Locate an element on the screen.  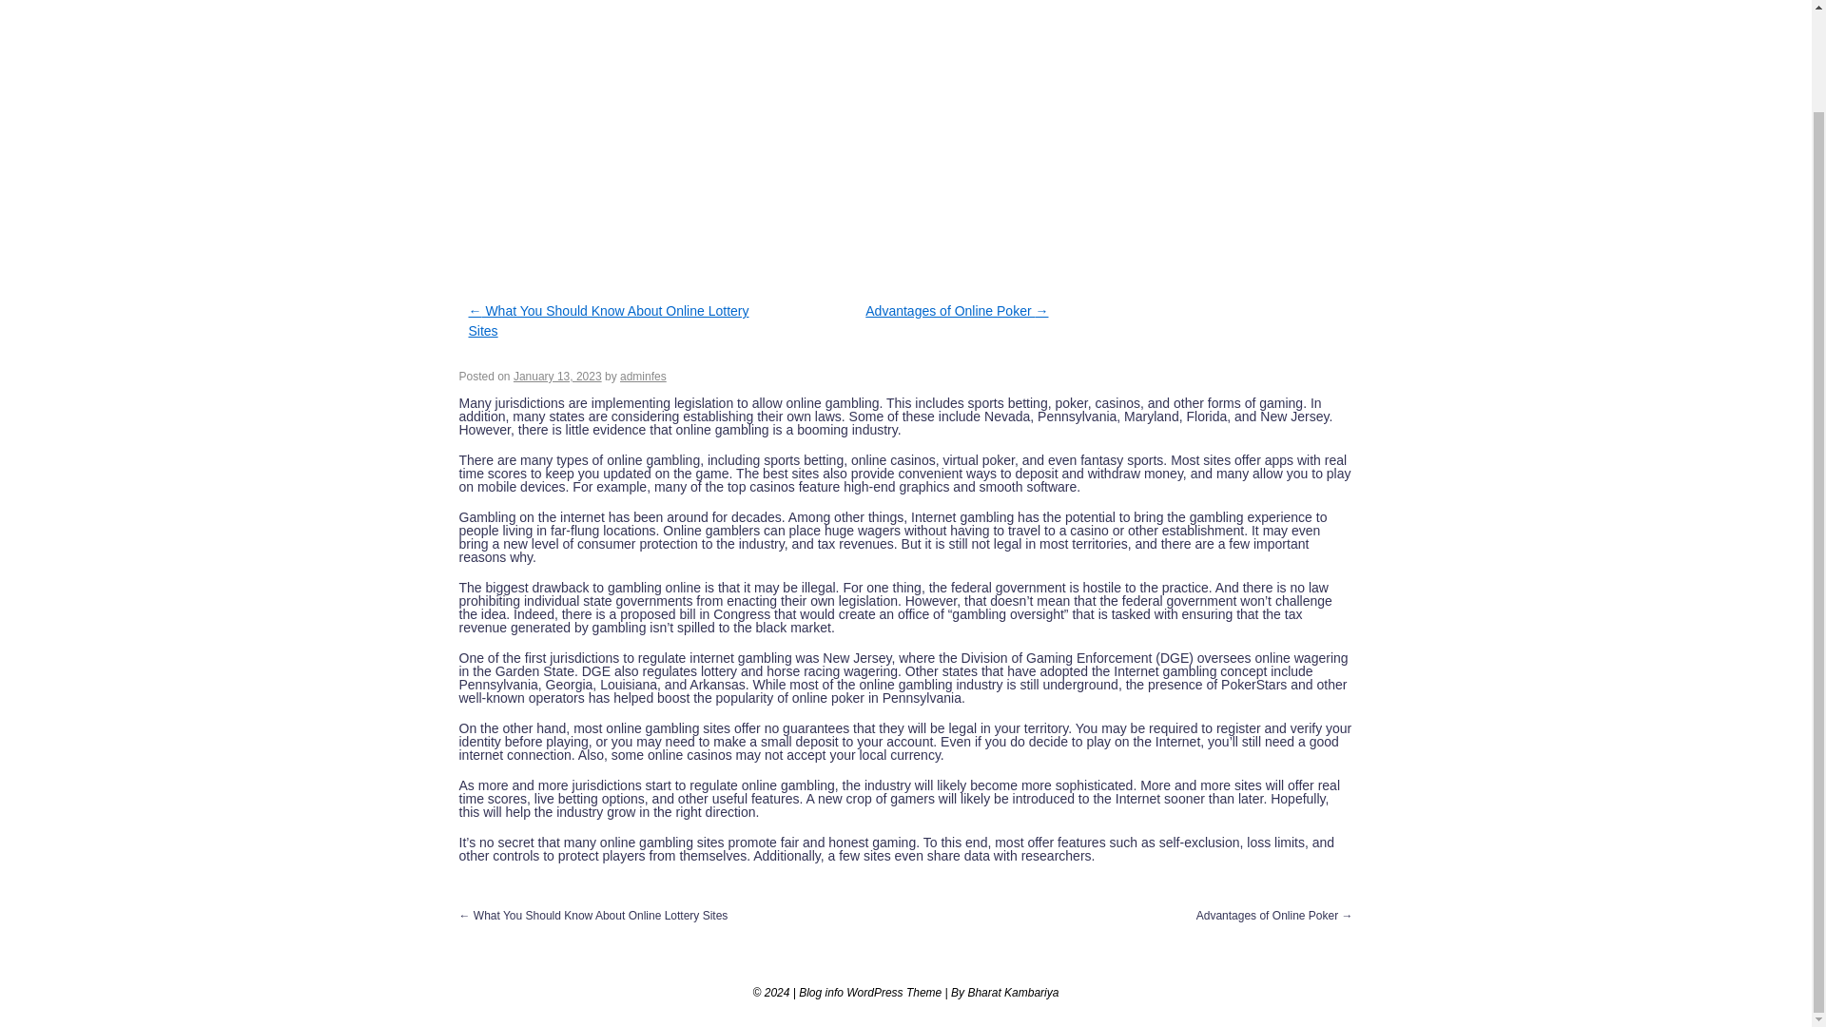
View all posts by adminfes is located at coordinates (643, 376).